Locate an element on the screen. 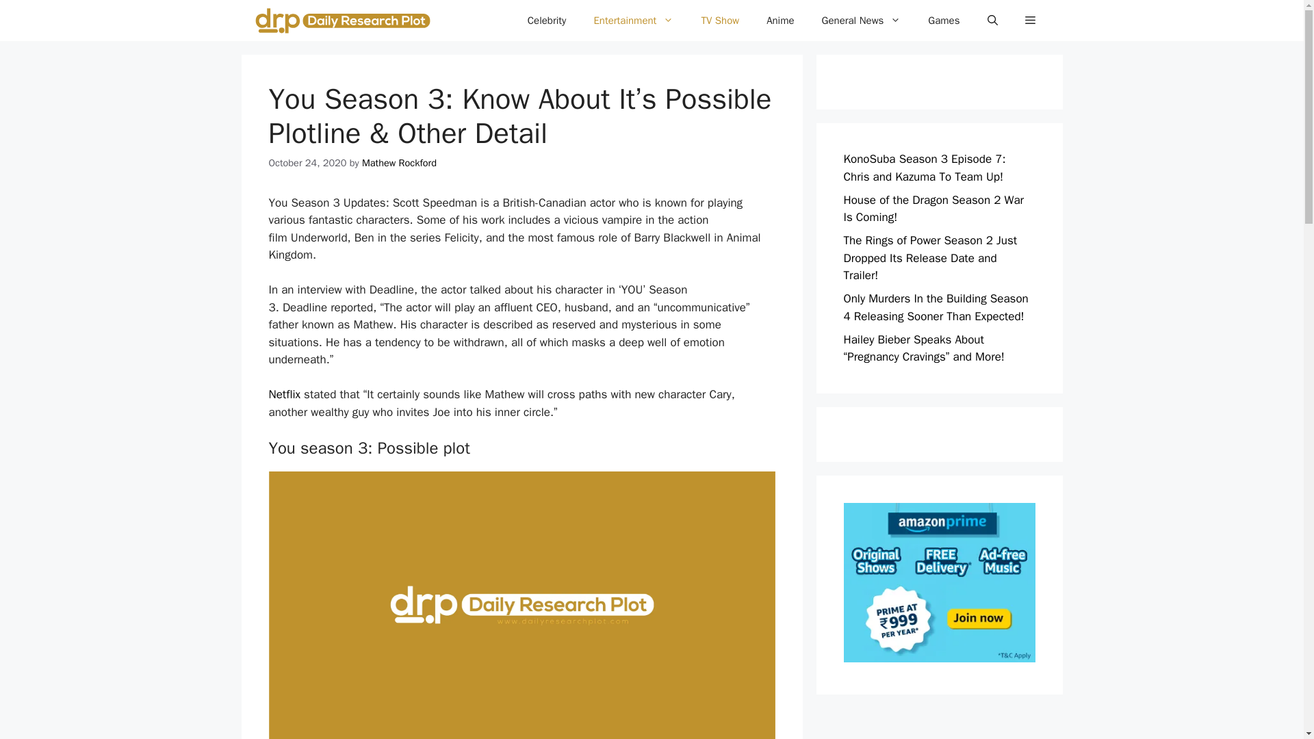 The height and width of the screenshot is (739, 1314). Celebrity is located at coordinates (547, 21).